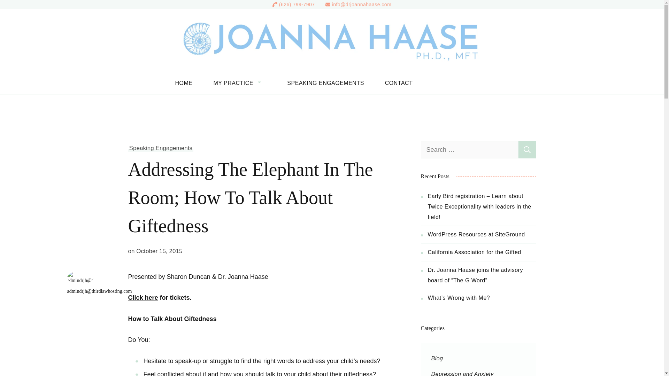  I want to click on SPEAKING ENGAGEMENTS, so click(325, 83).